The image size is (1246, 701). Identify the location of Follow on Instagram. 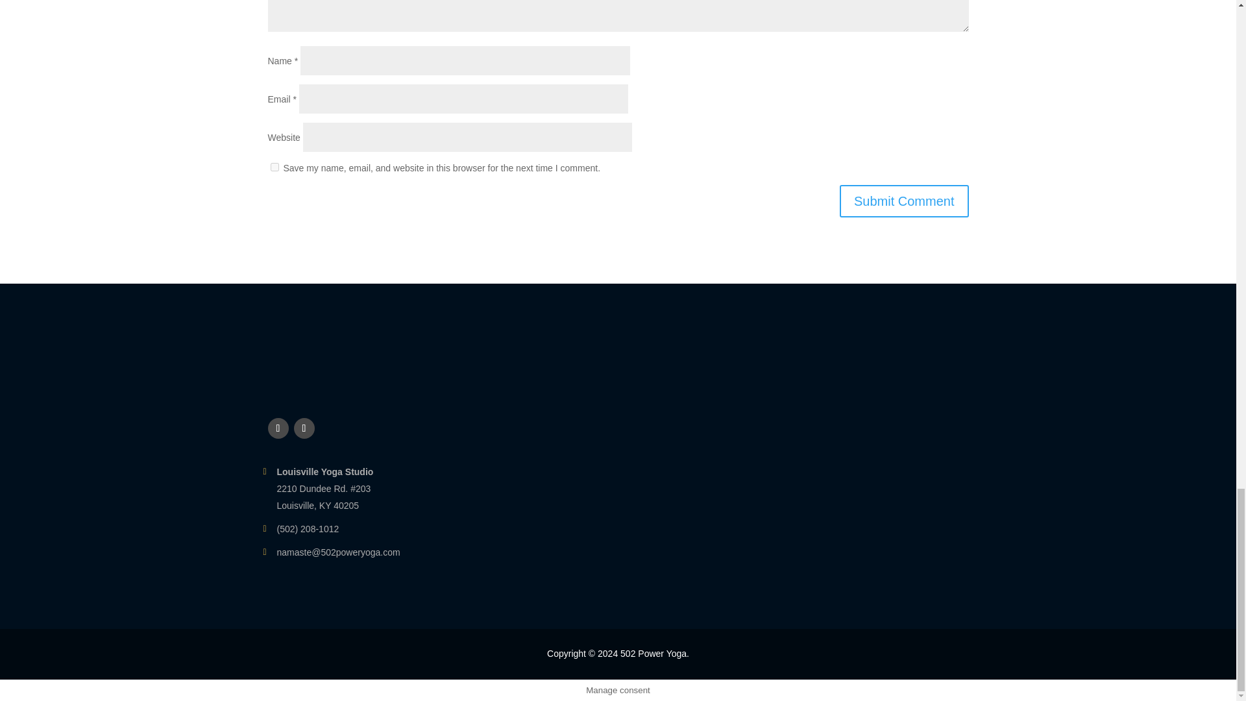
(303, 428).